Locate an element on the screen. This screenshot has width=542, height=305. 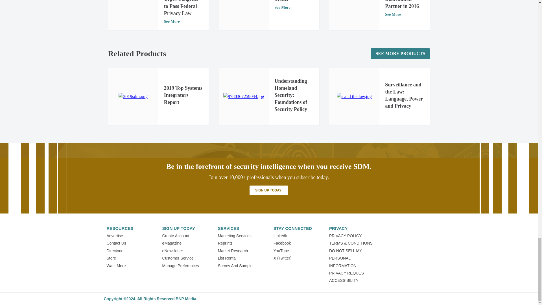
2019sdm.png is located at coordinates (133, 97).